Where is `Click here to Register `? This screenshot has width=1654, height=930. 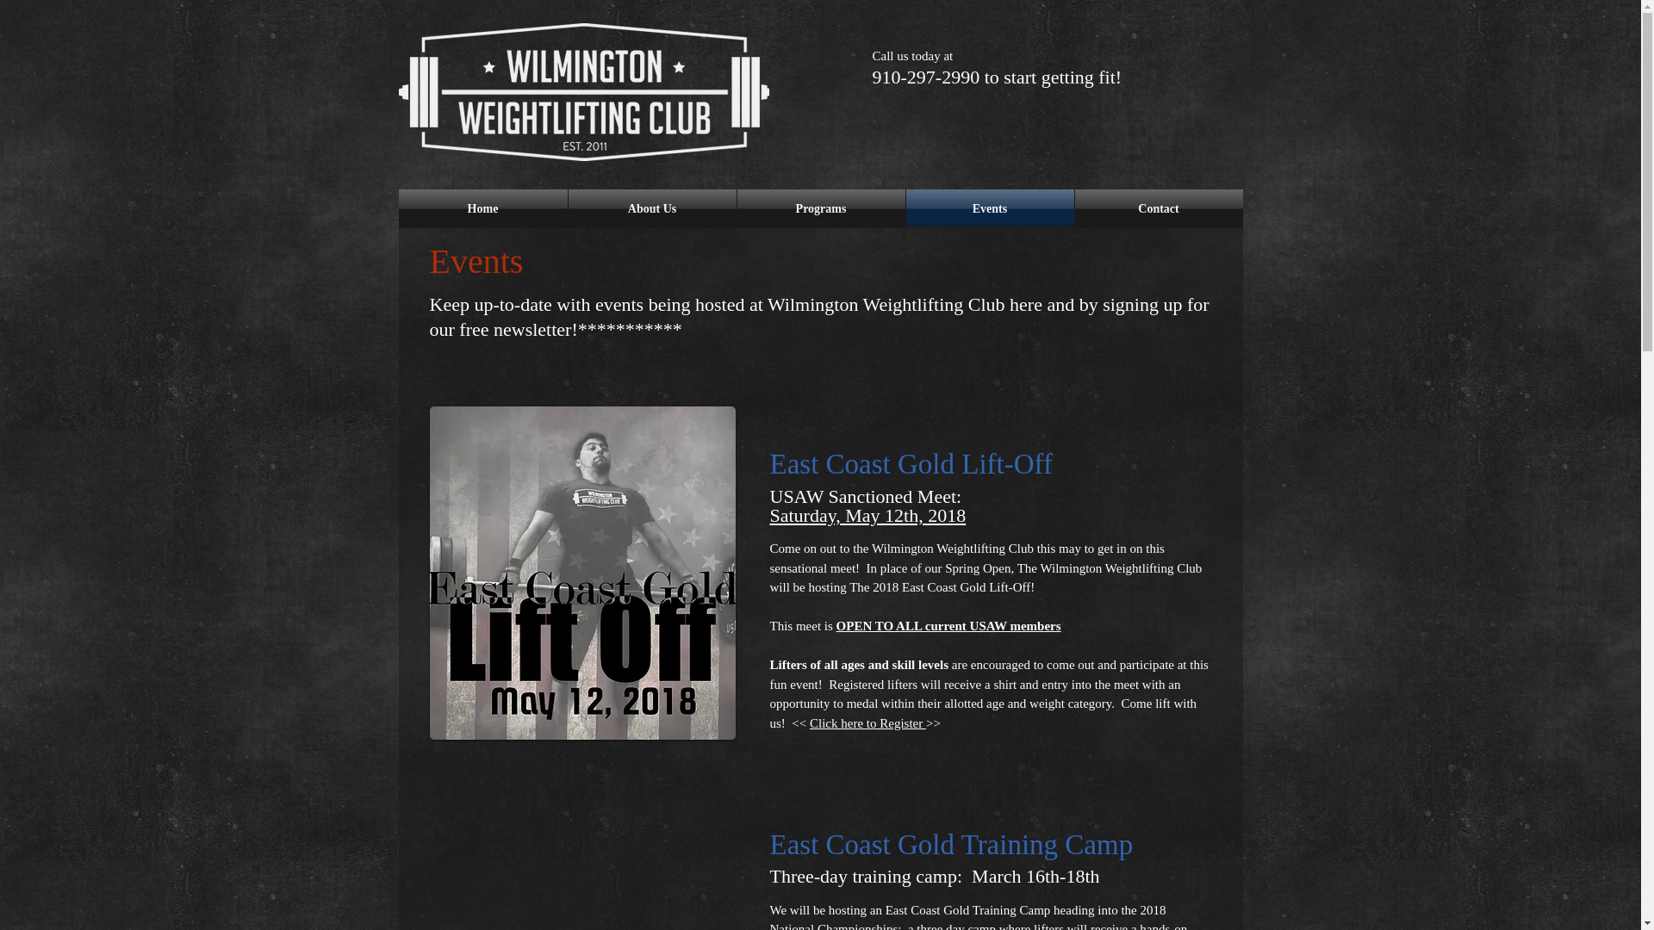 Click here to Register  is located at coordinates (868, 722).